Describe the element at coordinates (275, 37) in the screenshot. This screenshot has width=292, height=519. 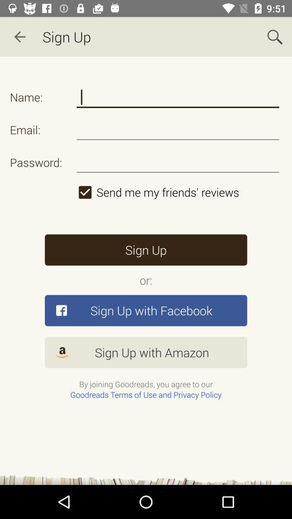
I see `turn on item at the top right corner` at that location.